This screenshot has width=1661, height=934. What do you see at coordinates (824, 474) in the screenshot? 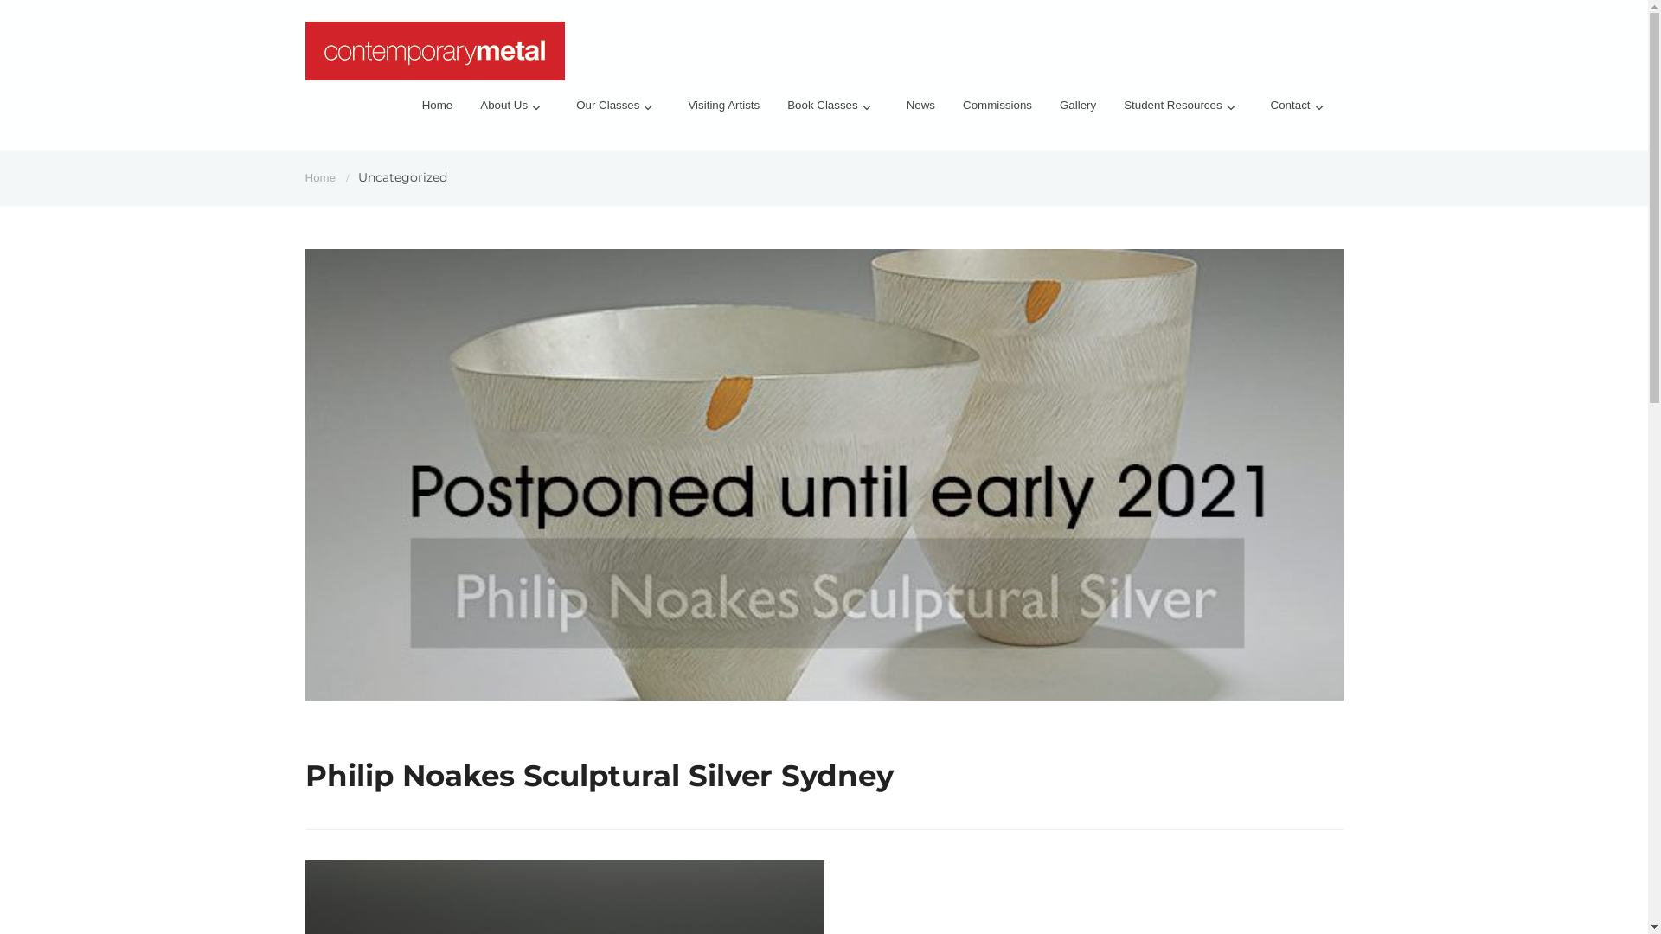
I see `Philip Noakes Sculptural Silver Sydney <p></p>` at bounding box center [824, 474].